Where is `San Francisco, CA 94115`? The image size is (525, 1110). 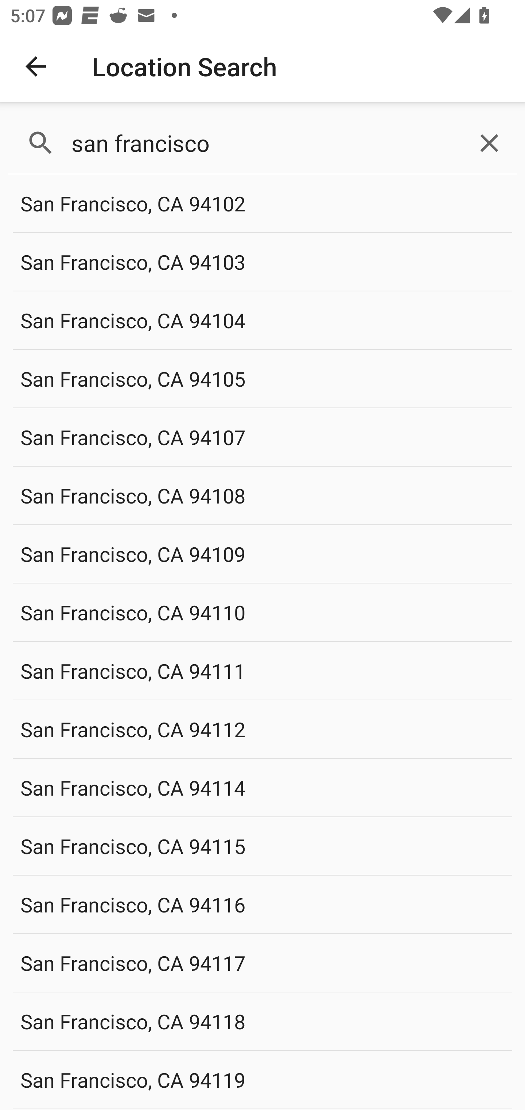 San Francisco, CA 94115 is located at coordinates (262, 846).